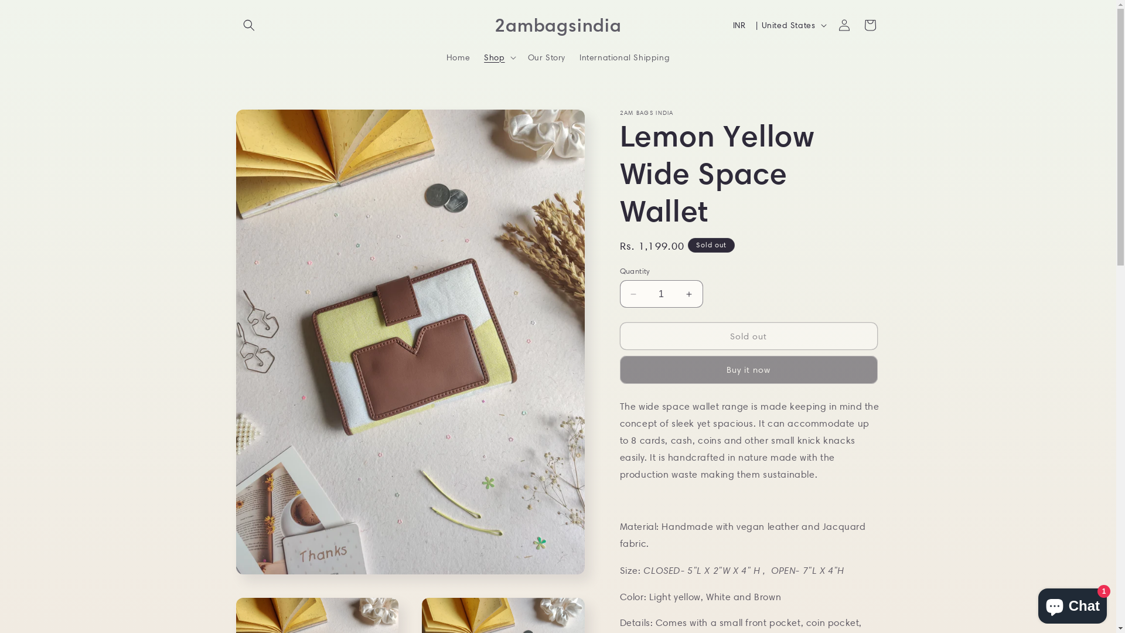 The image size is (1125, 633). I want to click on Sold out, so click(749, 336).